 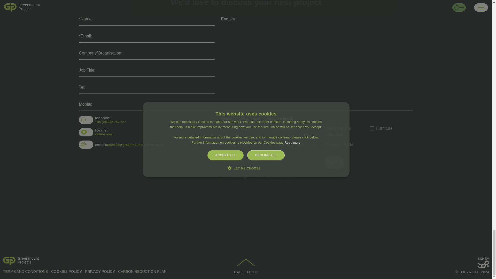 What do you see at coordinates (223, 155) in the screenshot?
I see `on` at bounding box center [223, 155].